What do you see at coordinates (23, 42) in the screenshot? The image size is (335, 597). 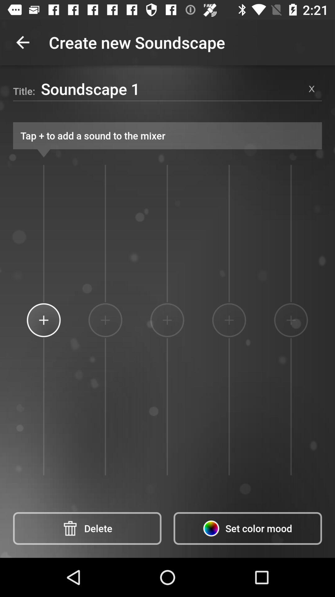 I see `launch item above soundscape 1 icon` at bounding box center [23, 42].